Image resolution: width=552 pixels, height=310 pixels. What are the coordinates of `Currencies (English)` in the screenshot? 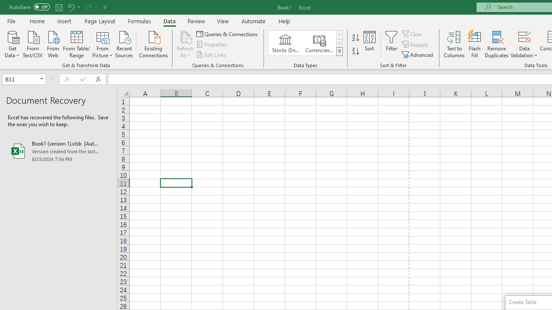 It's located at (319, 43).